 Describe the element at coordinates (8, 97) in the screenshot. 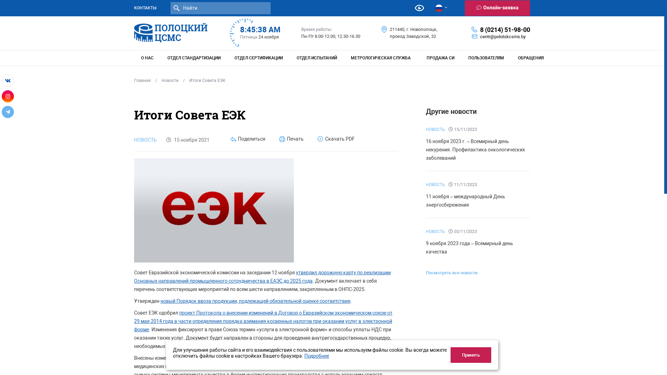

I see `Instagram` at that location.